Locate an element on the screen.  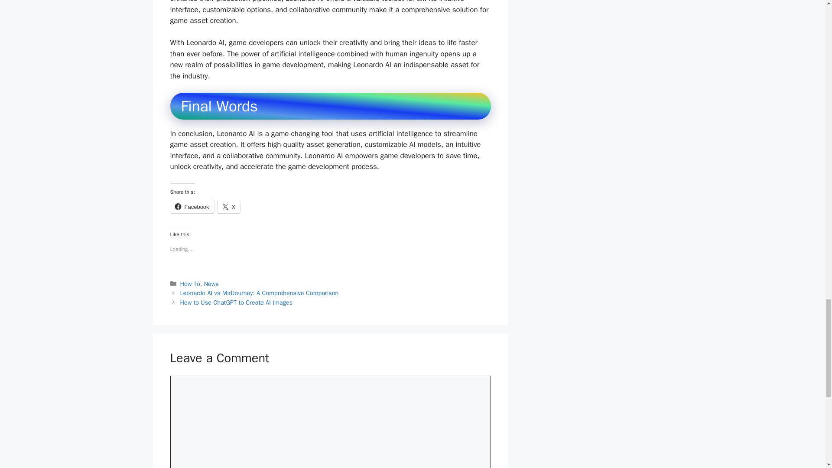
X is located at coordinates (229, 207).